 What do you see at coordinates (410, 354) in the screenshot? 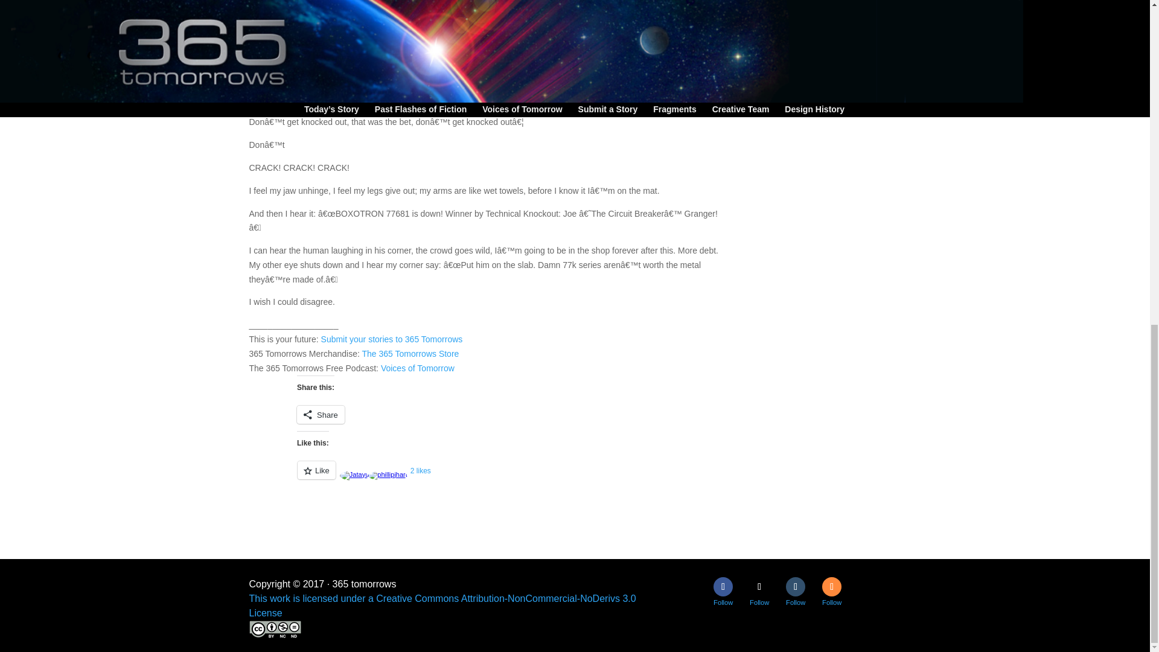
I see `The 365 Tomorrows Store` at bounding box center [410, 354].